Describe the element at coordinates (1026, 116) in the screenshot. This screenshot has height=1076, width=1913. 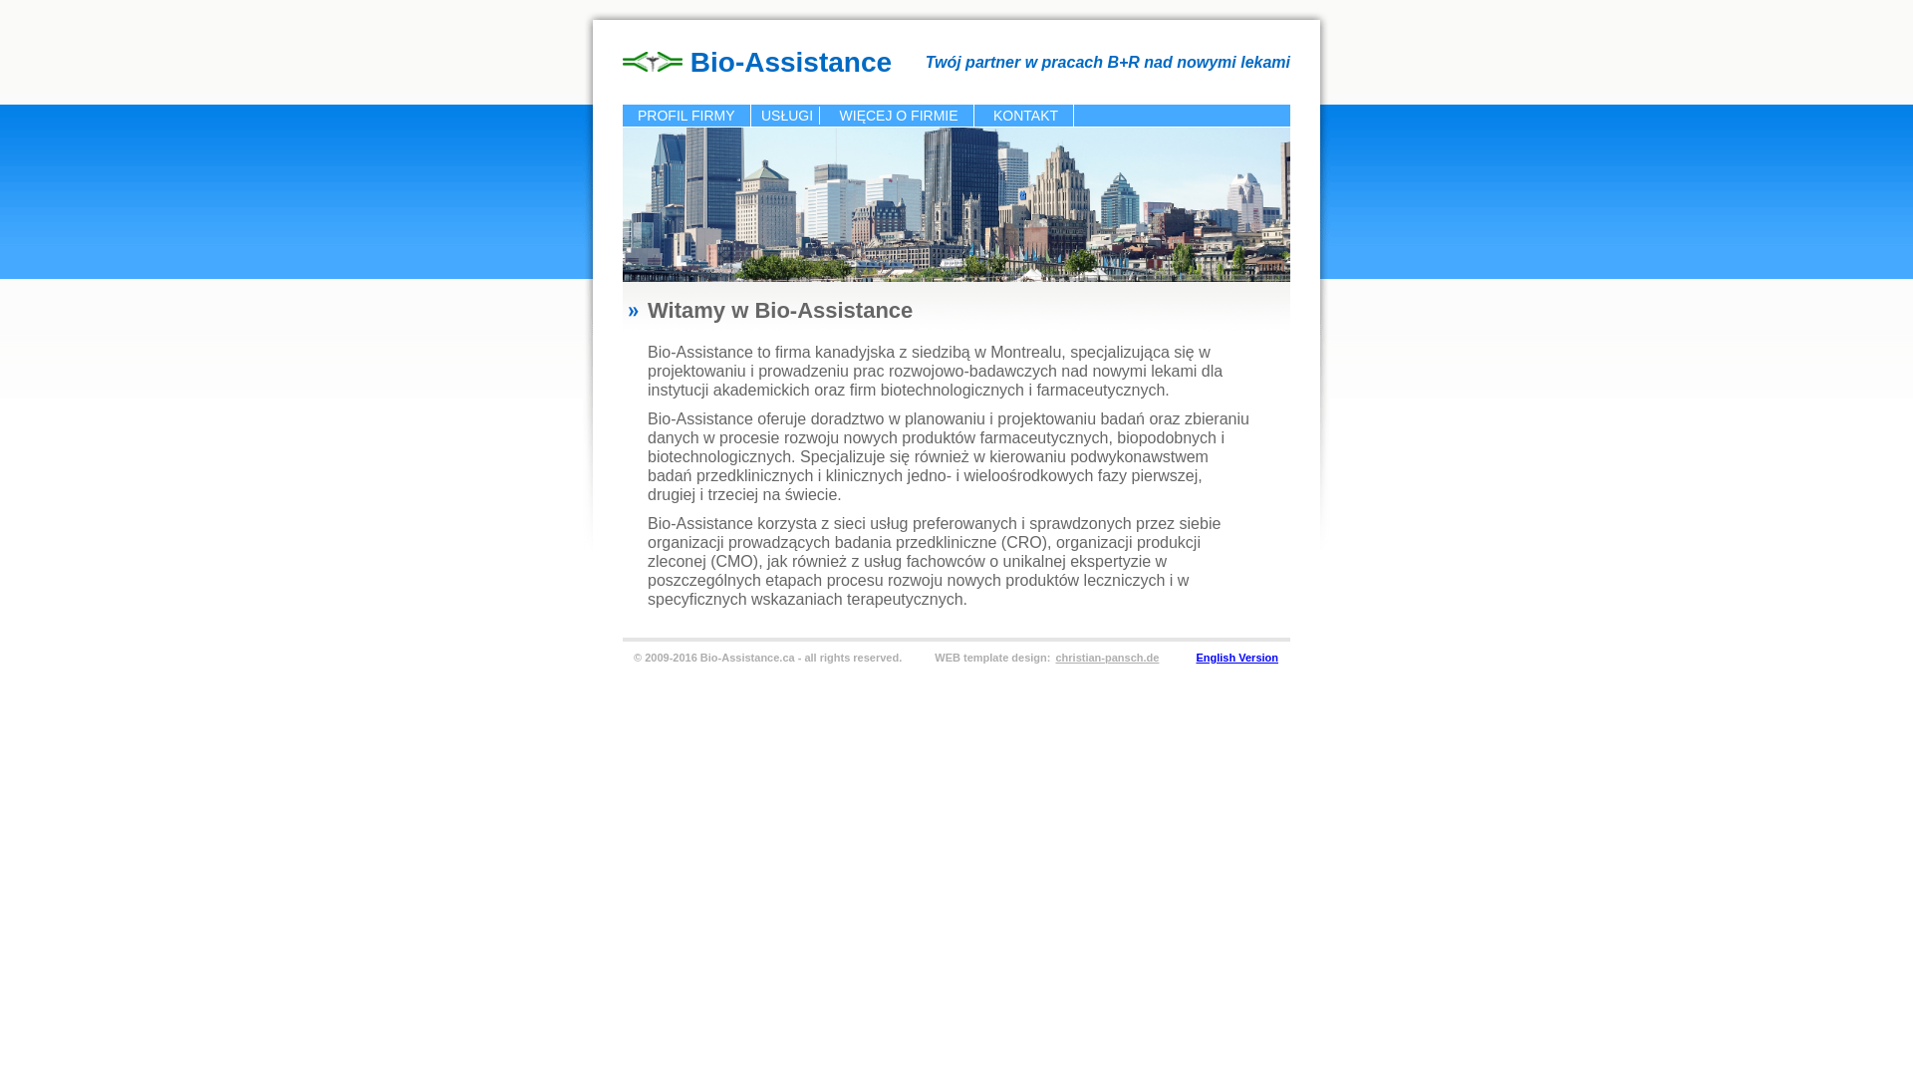
I see `KONTAKT` at that location.